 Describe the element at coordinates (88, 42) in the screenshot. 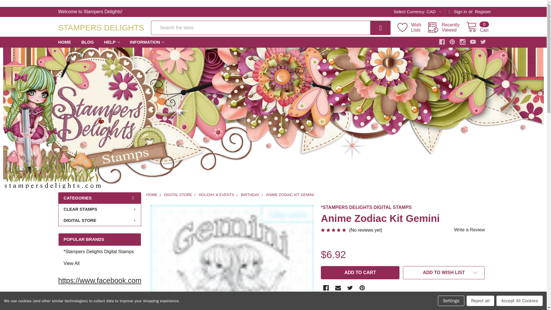

I see `Search` at that location.